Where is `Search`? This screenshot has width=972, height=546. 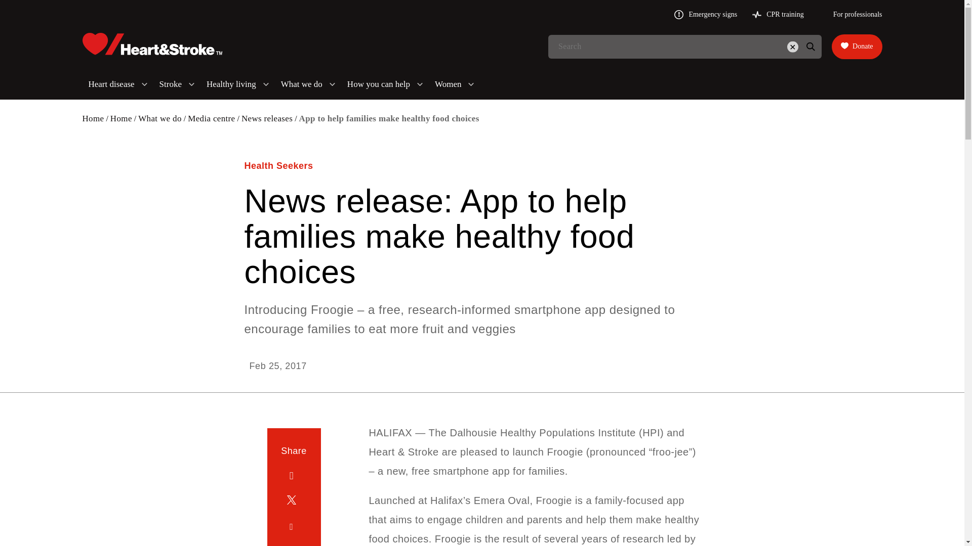
Search is located at coordinates (810, 47).